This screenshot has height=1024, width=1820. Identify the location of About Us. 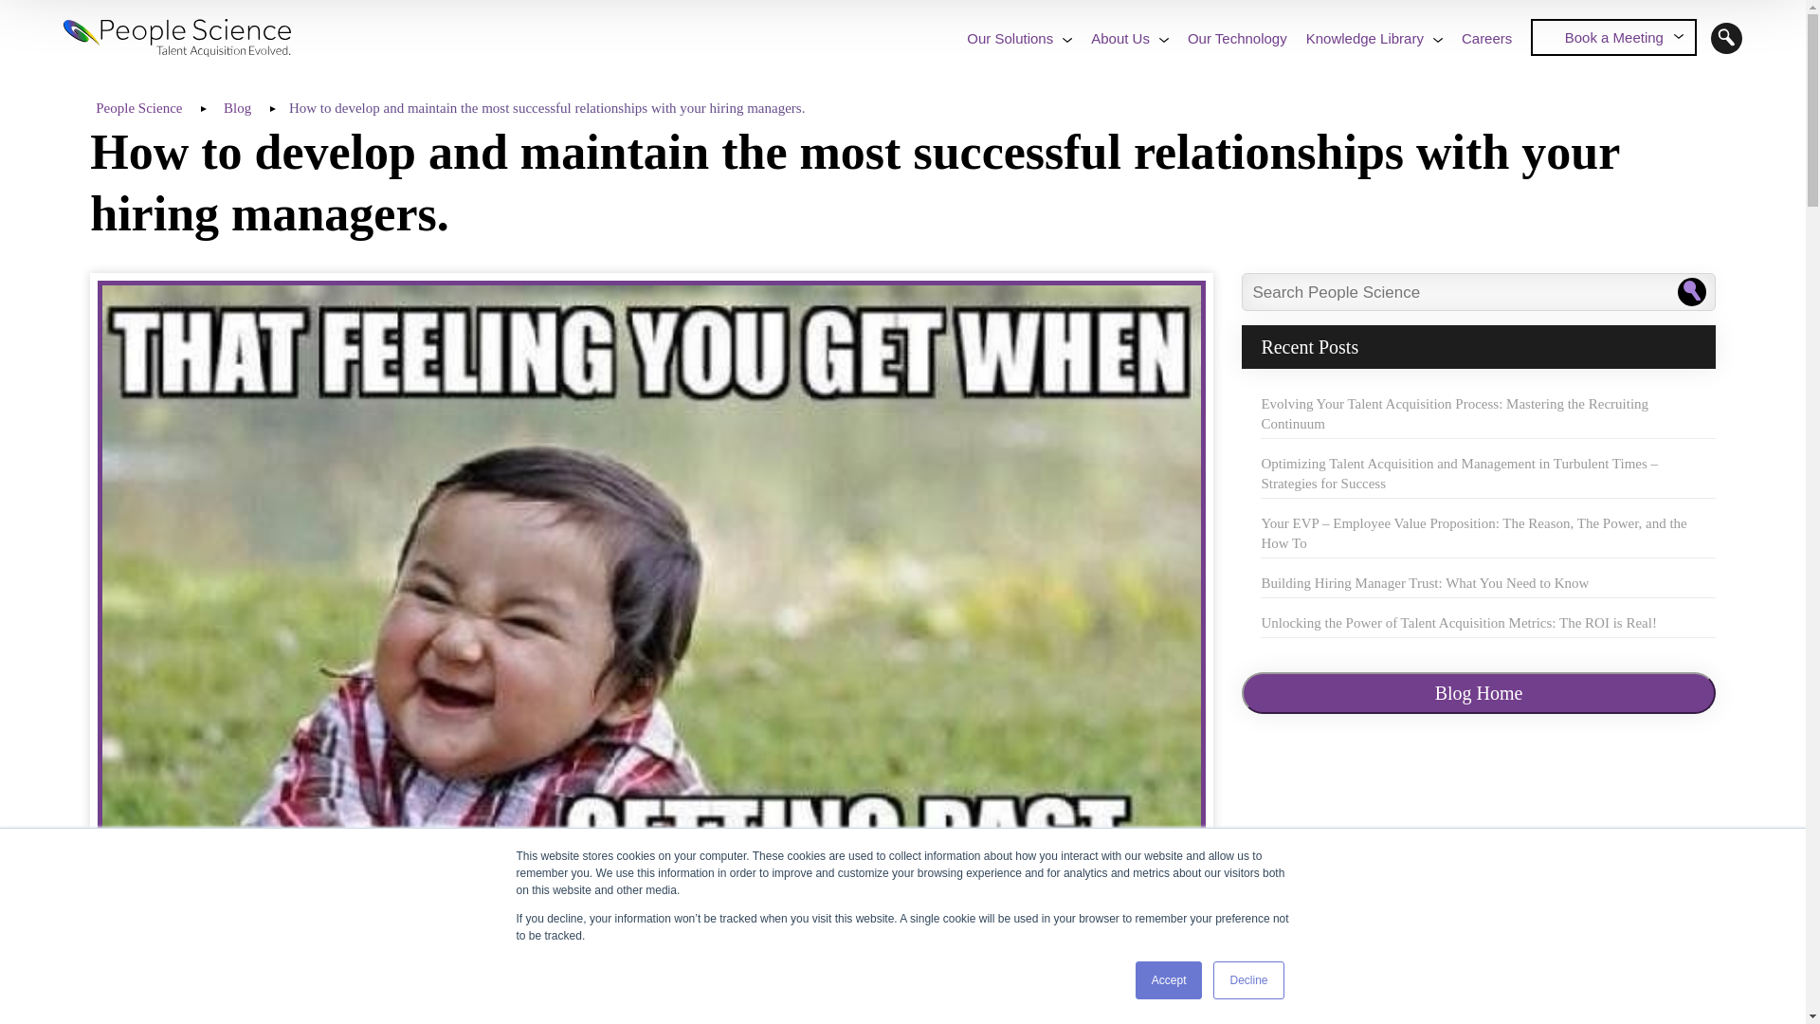
(1120, 38).